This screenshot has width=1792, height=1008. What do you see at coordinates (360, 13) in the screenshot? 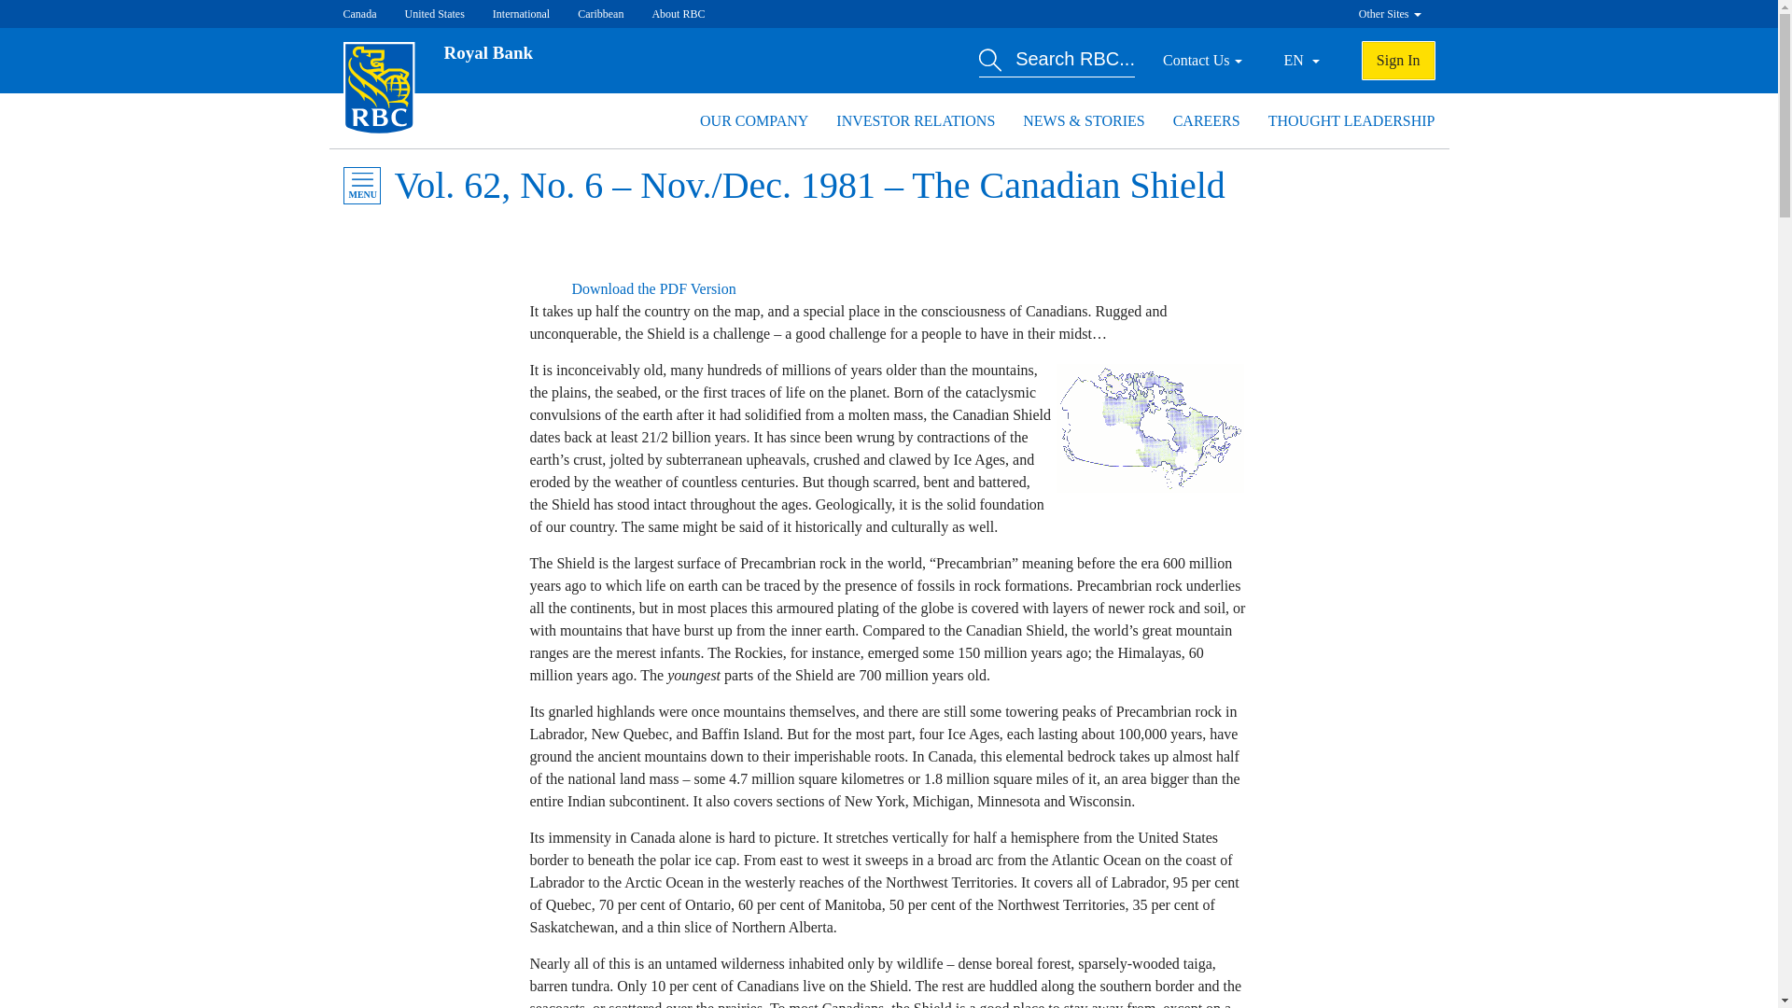
I see `Canada` at bounding box center [360, 13].